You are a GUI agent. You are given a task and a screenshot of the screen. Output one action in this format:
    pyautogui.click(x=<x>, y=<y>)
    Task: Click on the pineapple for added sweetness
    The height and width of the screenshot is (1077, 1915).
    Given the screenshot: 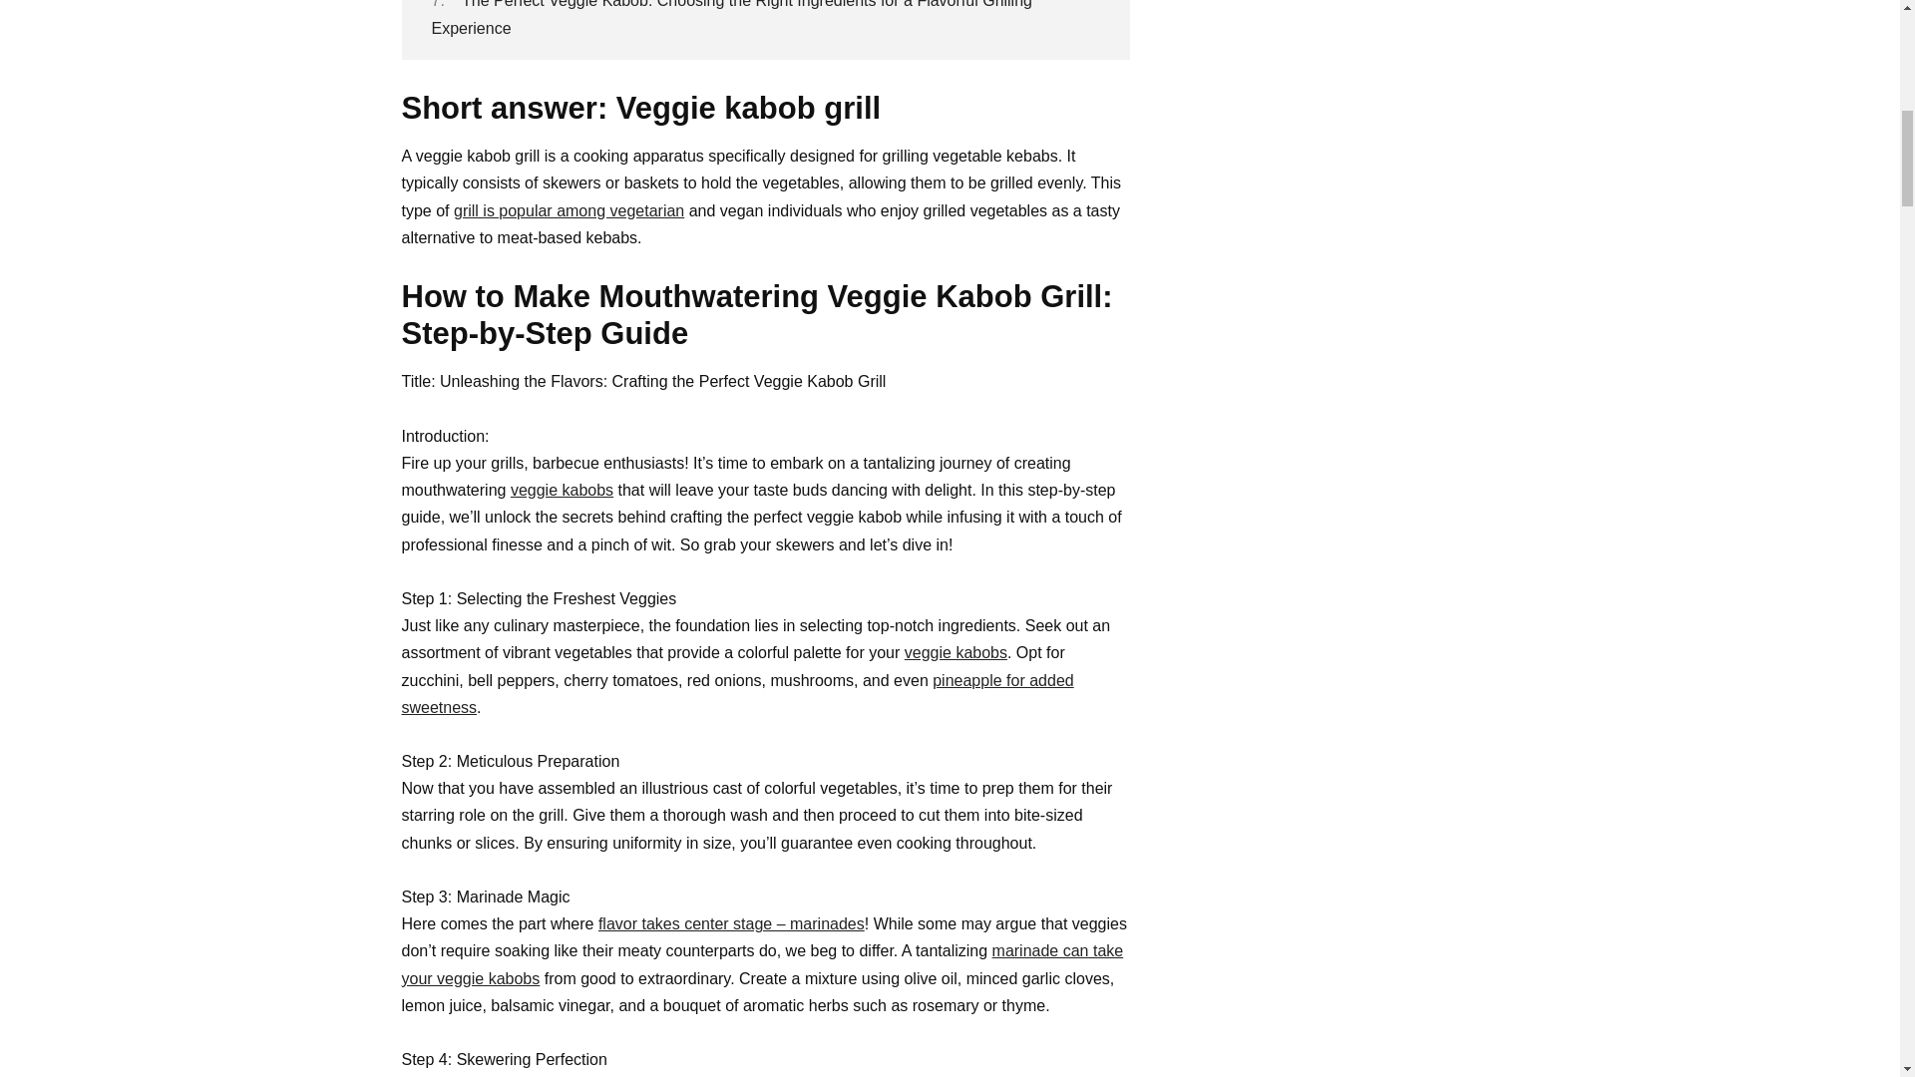 What is the action you would take?
    pyautogui.click(x=736, y=694)
    